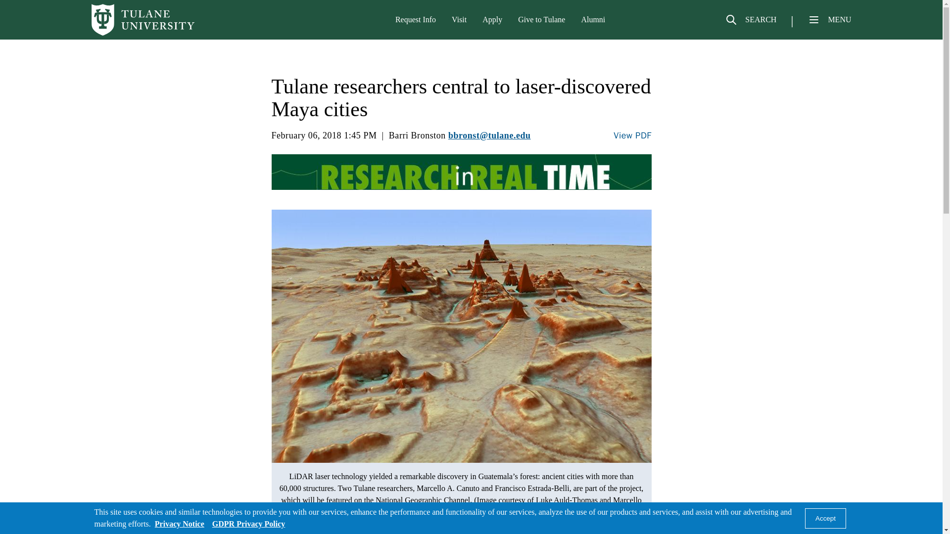 The height and width of the screenshot is (534, 950). Describe the element at coordinates (248, 524) in the screenshot. I see `GDPR Privacy Policy` at that location.